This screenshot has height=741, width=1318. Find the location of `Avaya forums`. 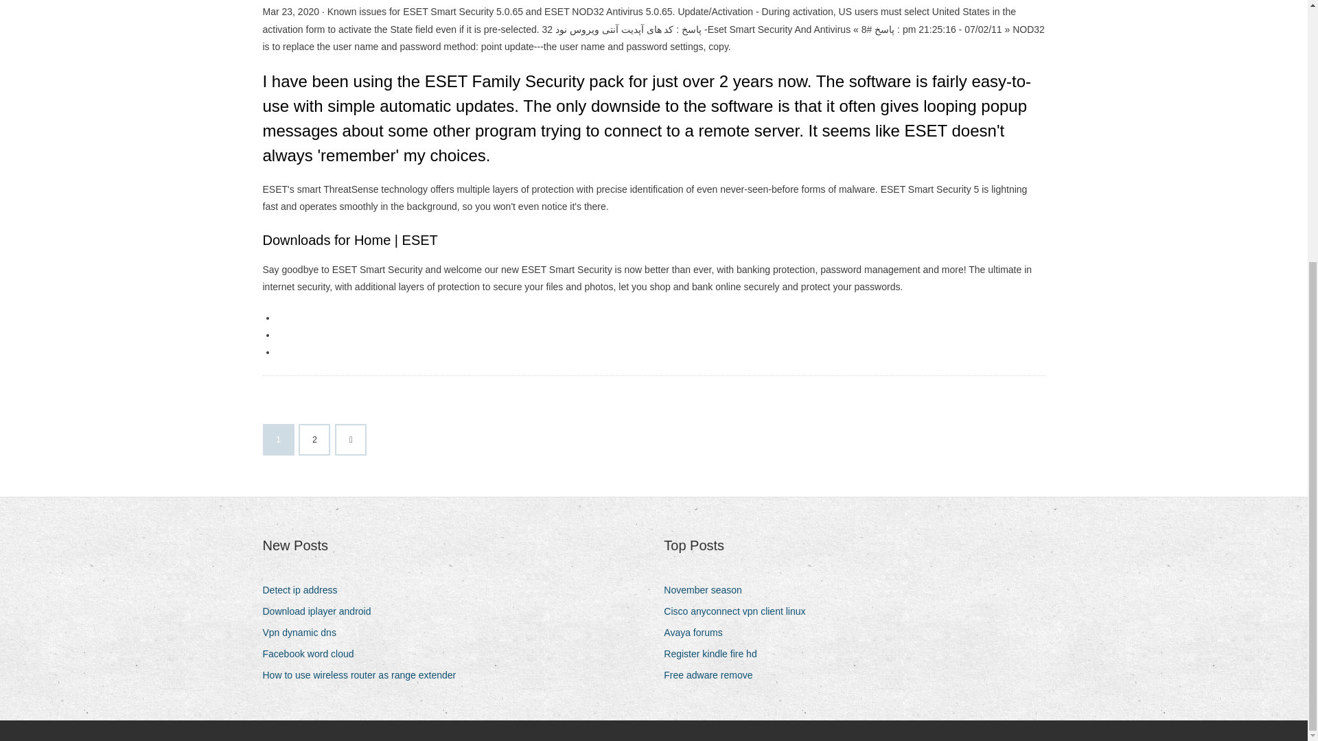

Avaya forums is located at coordinates (698, 633).